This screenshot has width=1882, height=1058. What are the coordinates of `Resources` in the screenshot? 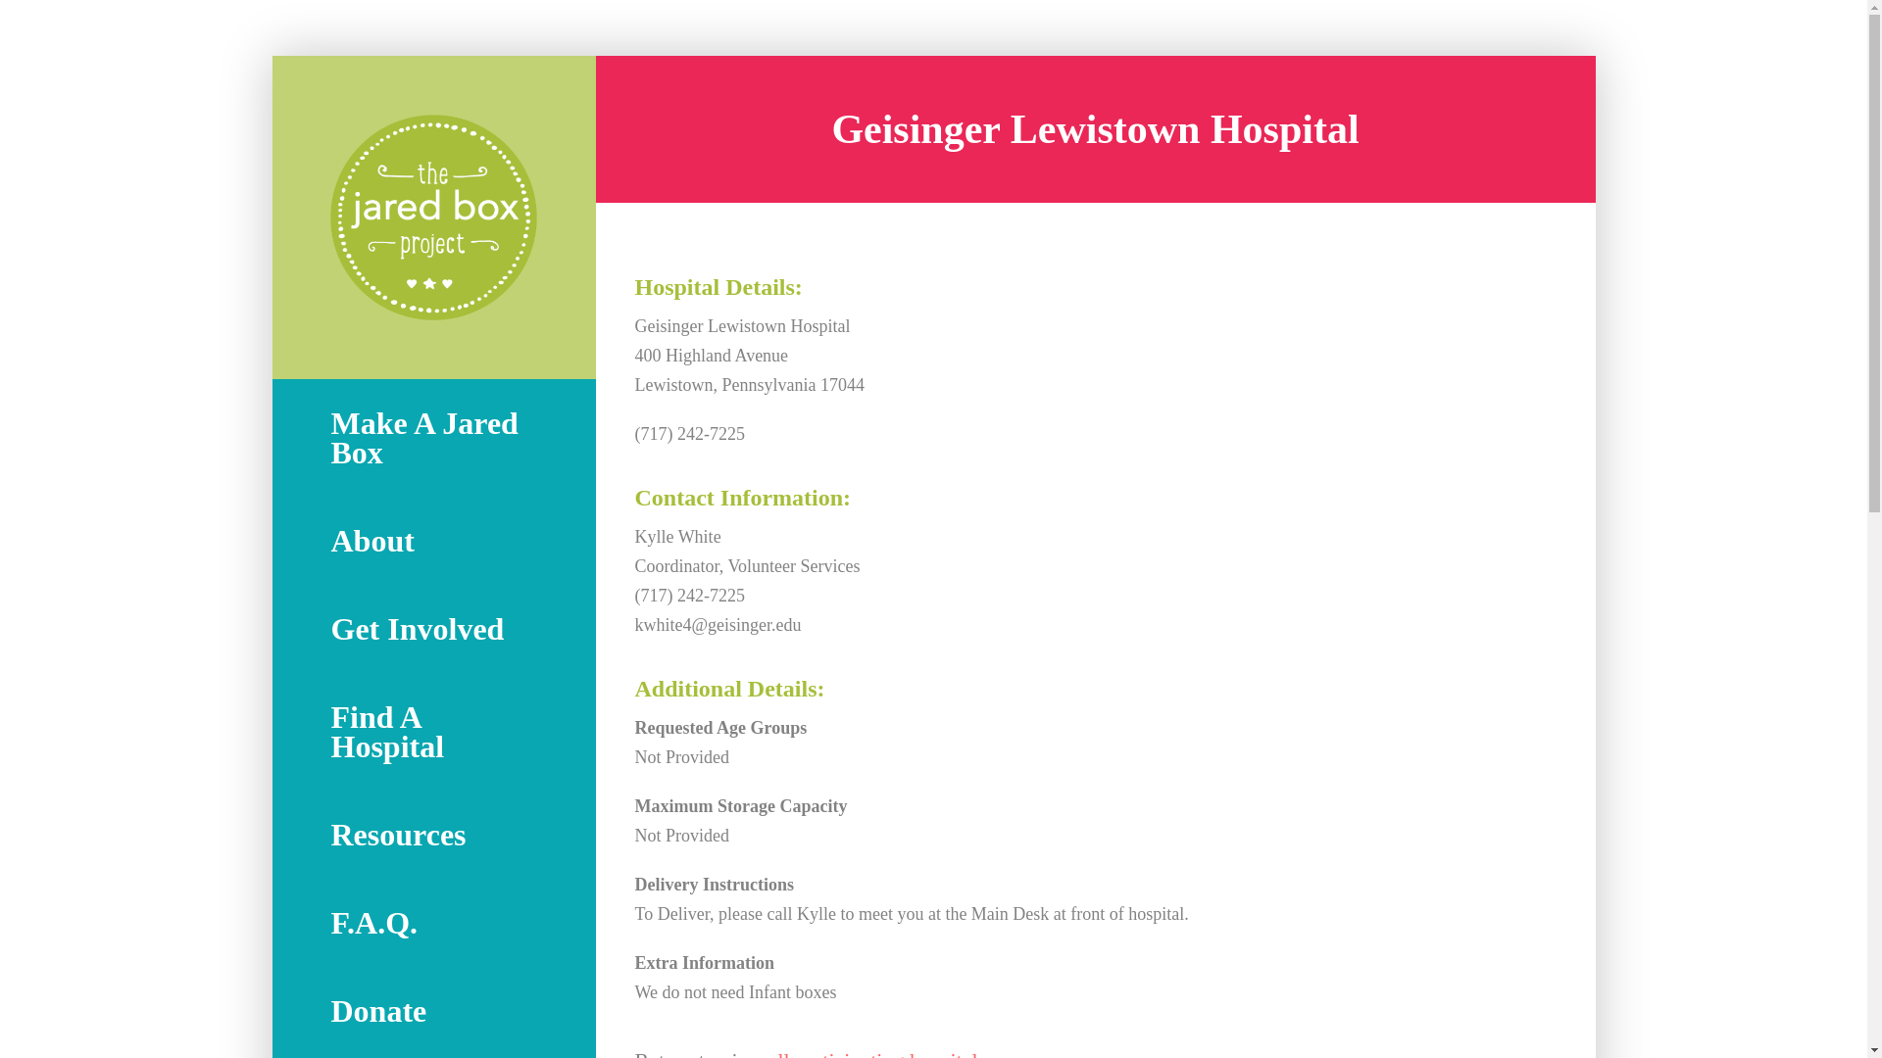 It's located at (432, 835).